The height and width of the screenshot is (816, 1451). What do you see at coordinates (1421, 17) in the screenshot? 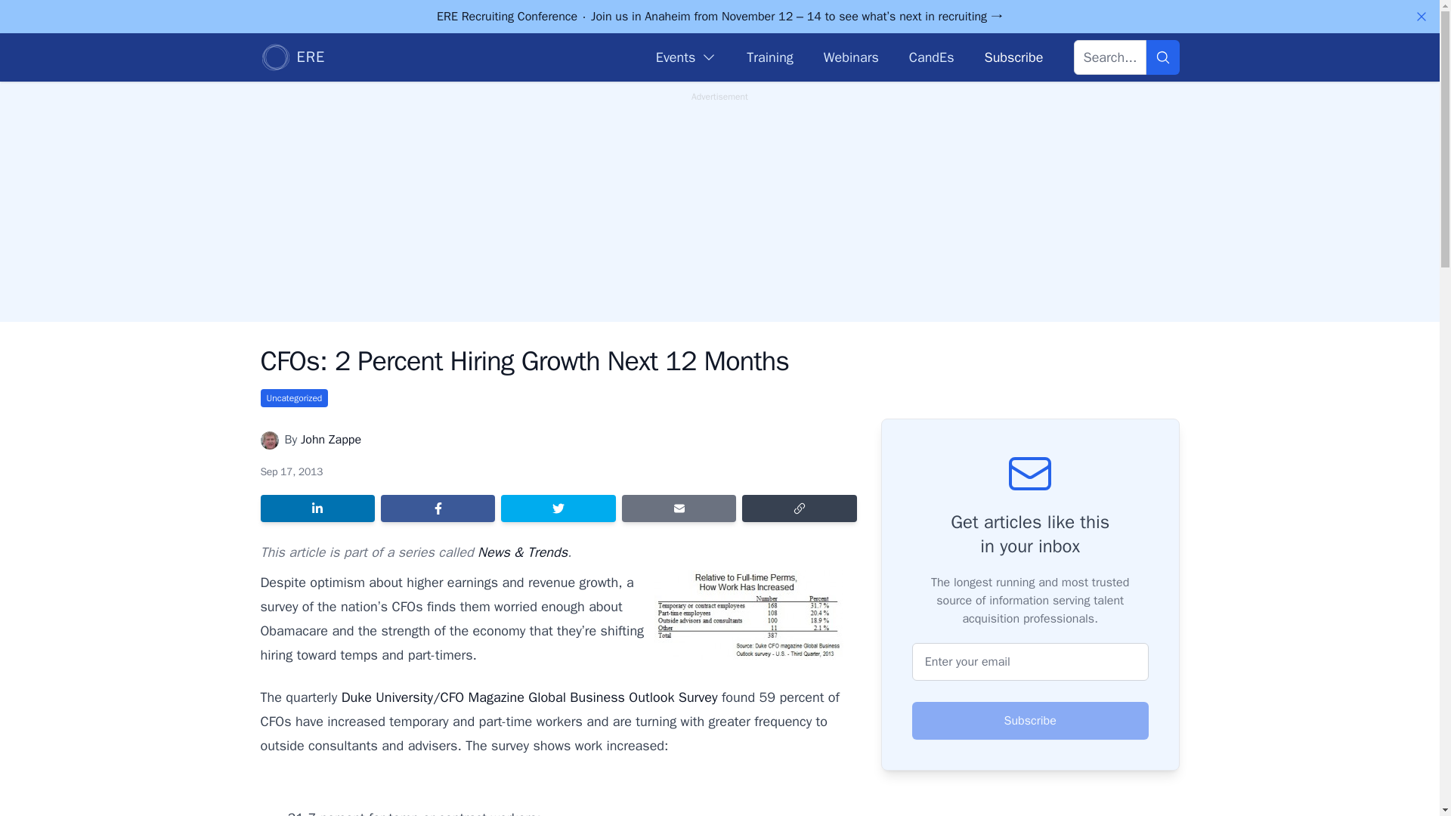
I see `Dismiss` at bounding box center [1421, 17].